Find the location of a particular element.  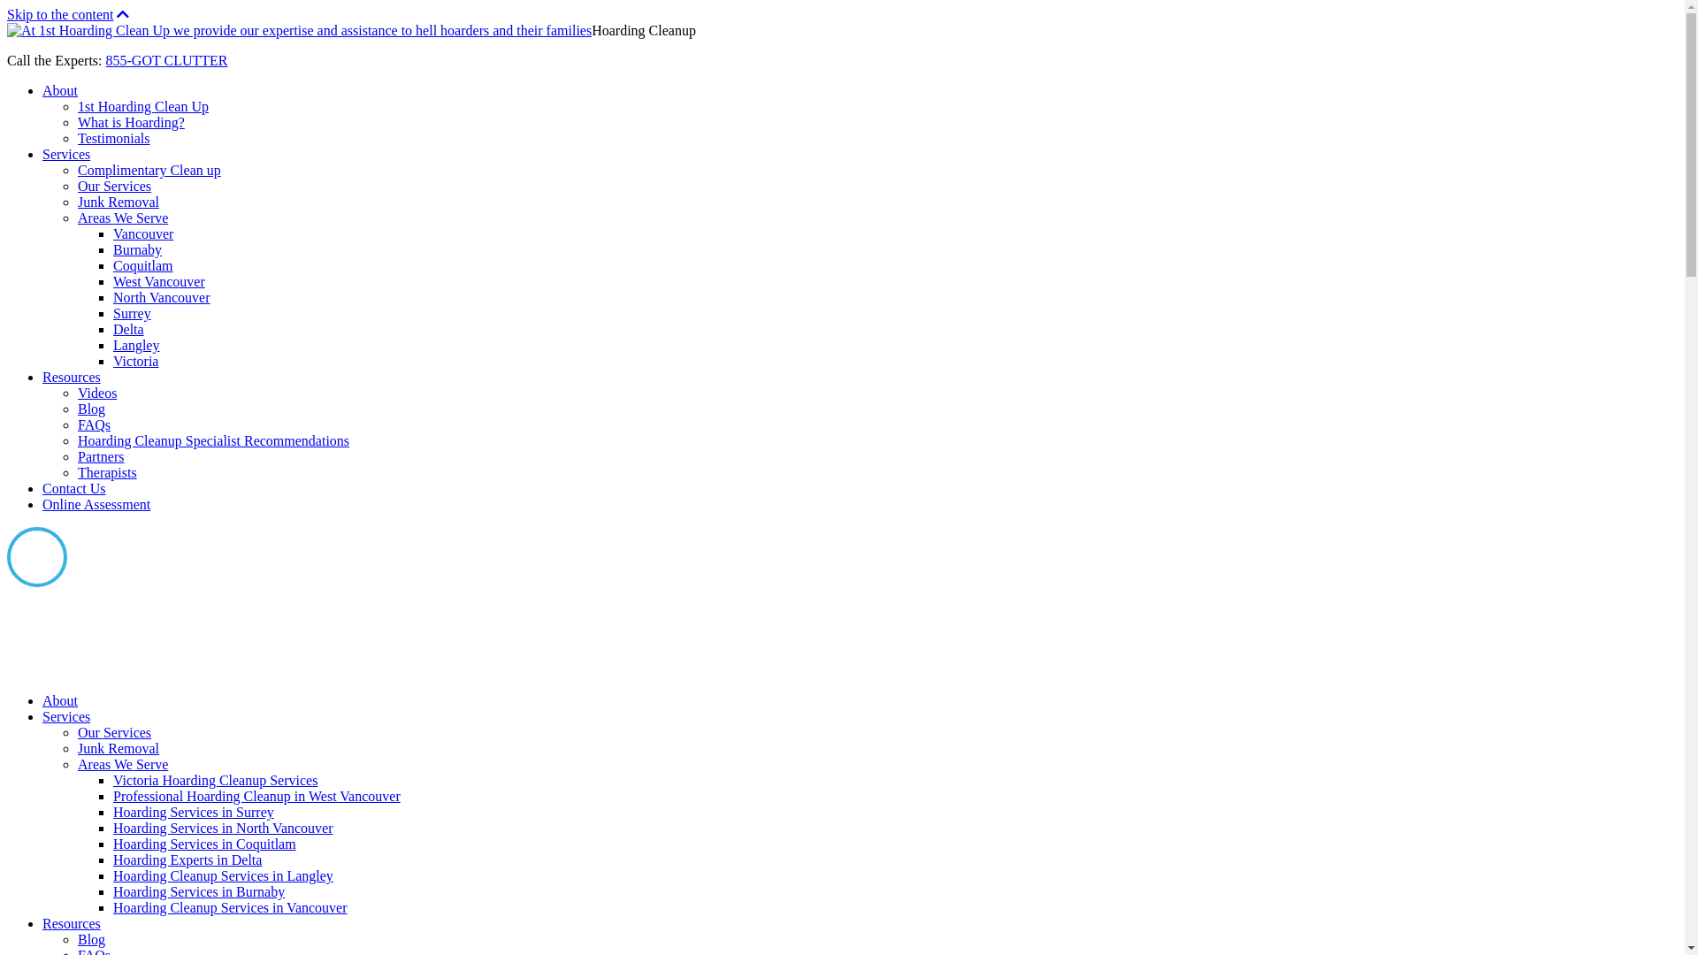

Junk Removal is located at coordinates (119, 202).